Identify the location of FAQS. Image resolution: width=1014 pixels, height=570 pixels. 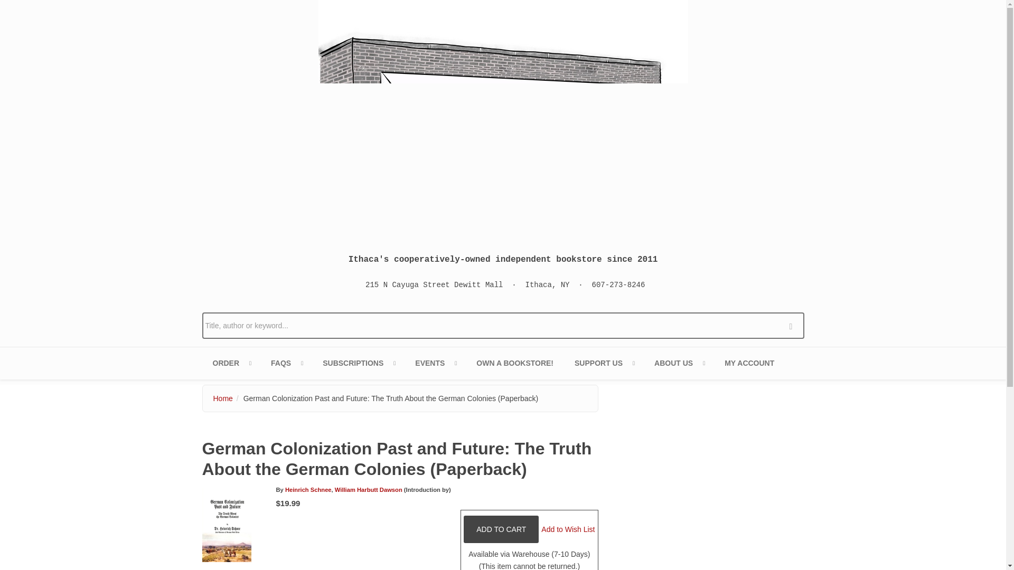
(286, 363).